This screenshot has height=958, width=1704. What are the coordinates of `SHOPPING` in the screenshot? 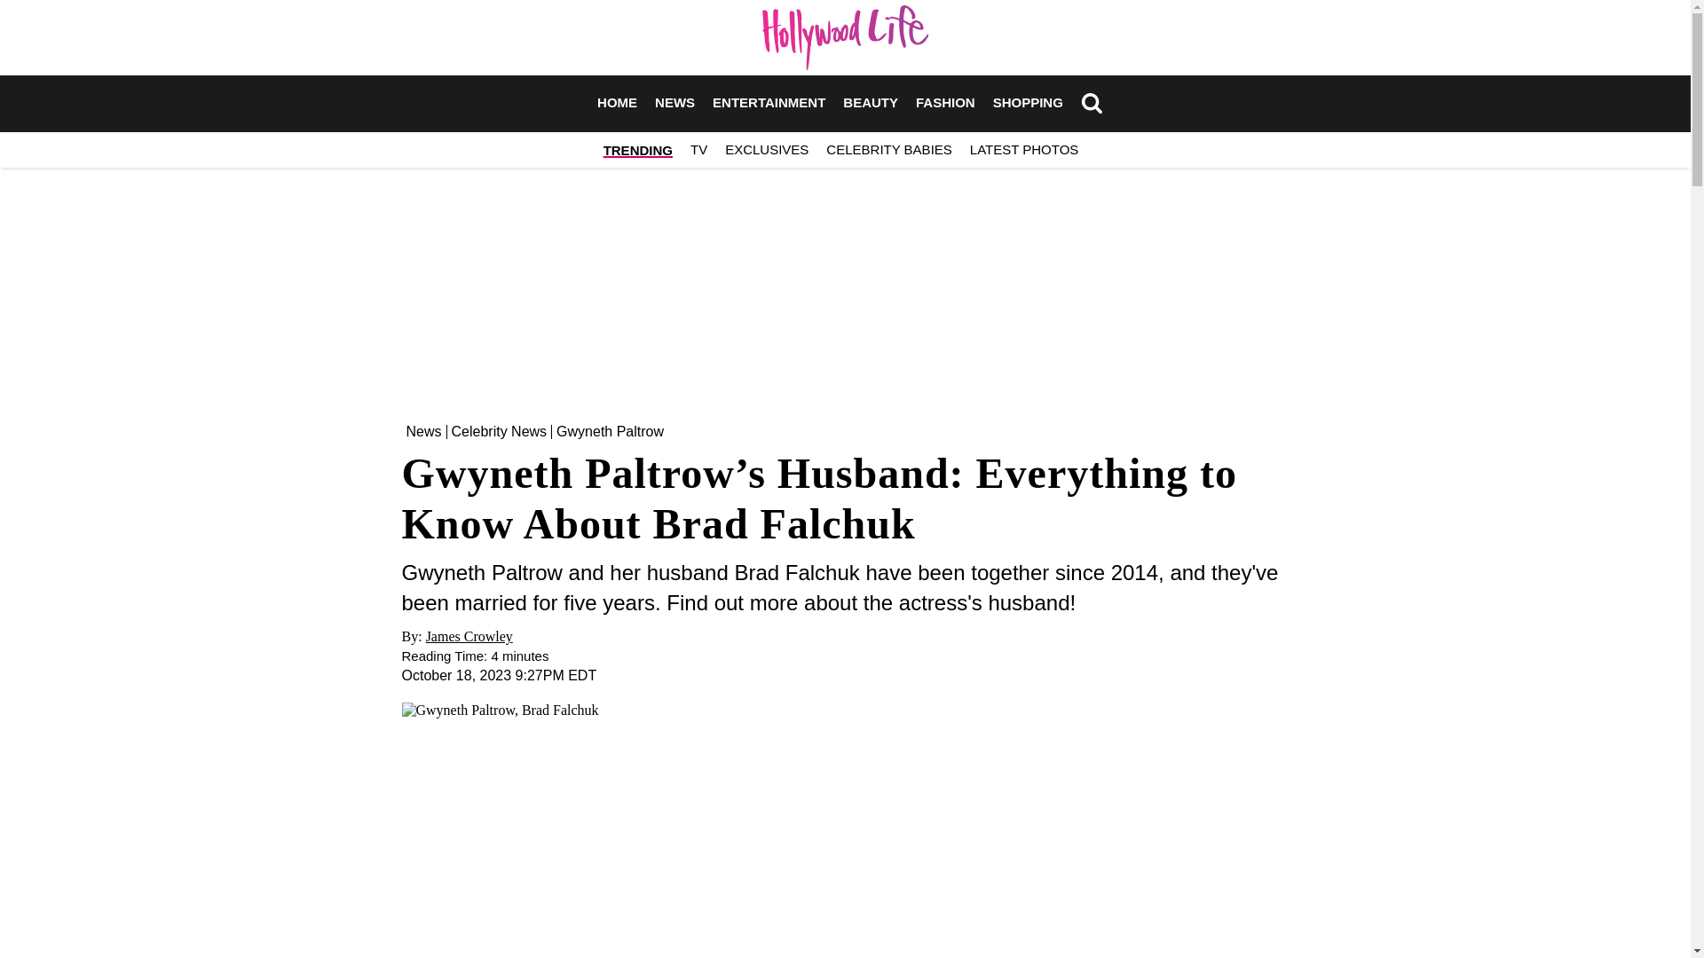 It's located at (1028, 103).